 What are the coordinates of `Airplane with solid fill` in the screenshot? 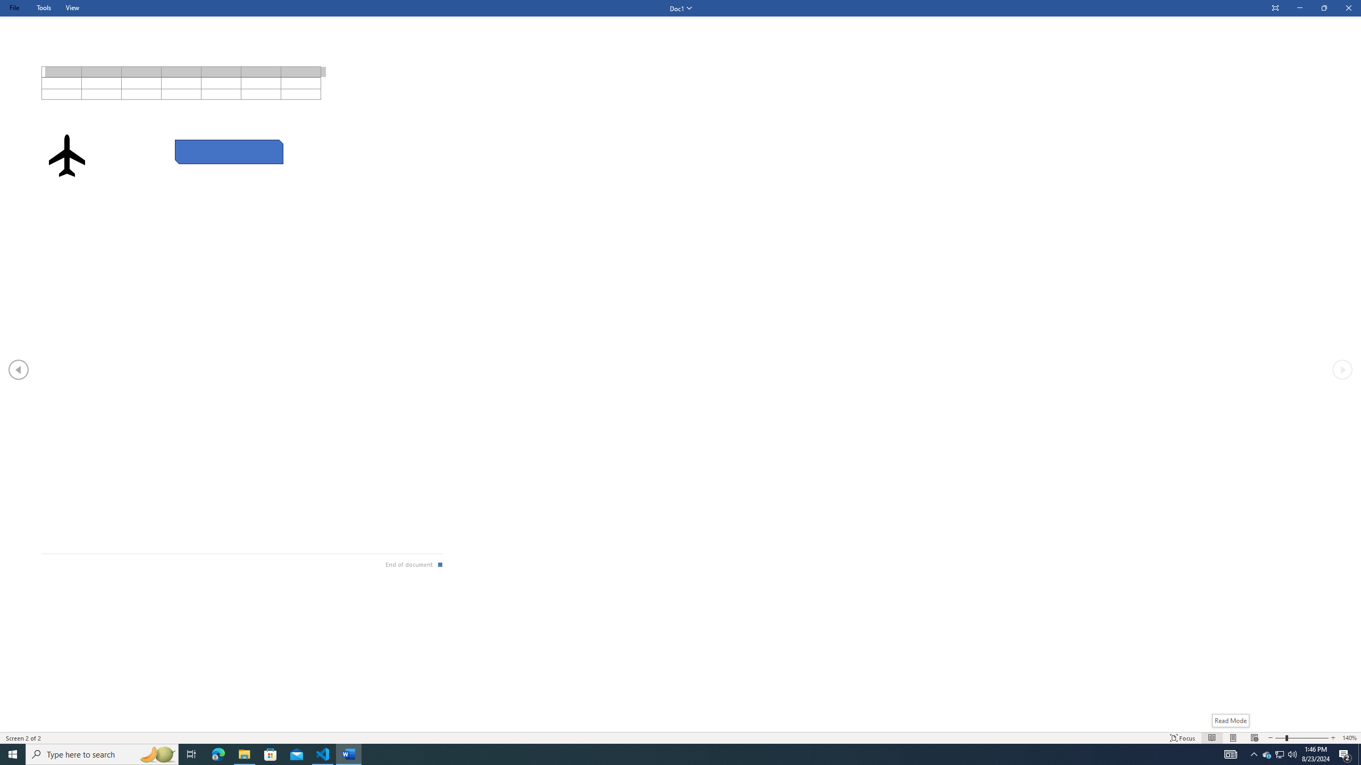 It's located at (66, 155).